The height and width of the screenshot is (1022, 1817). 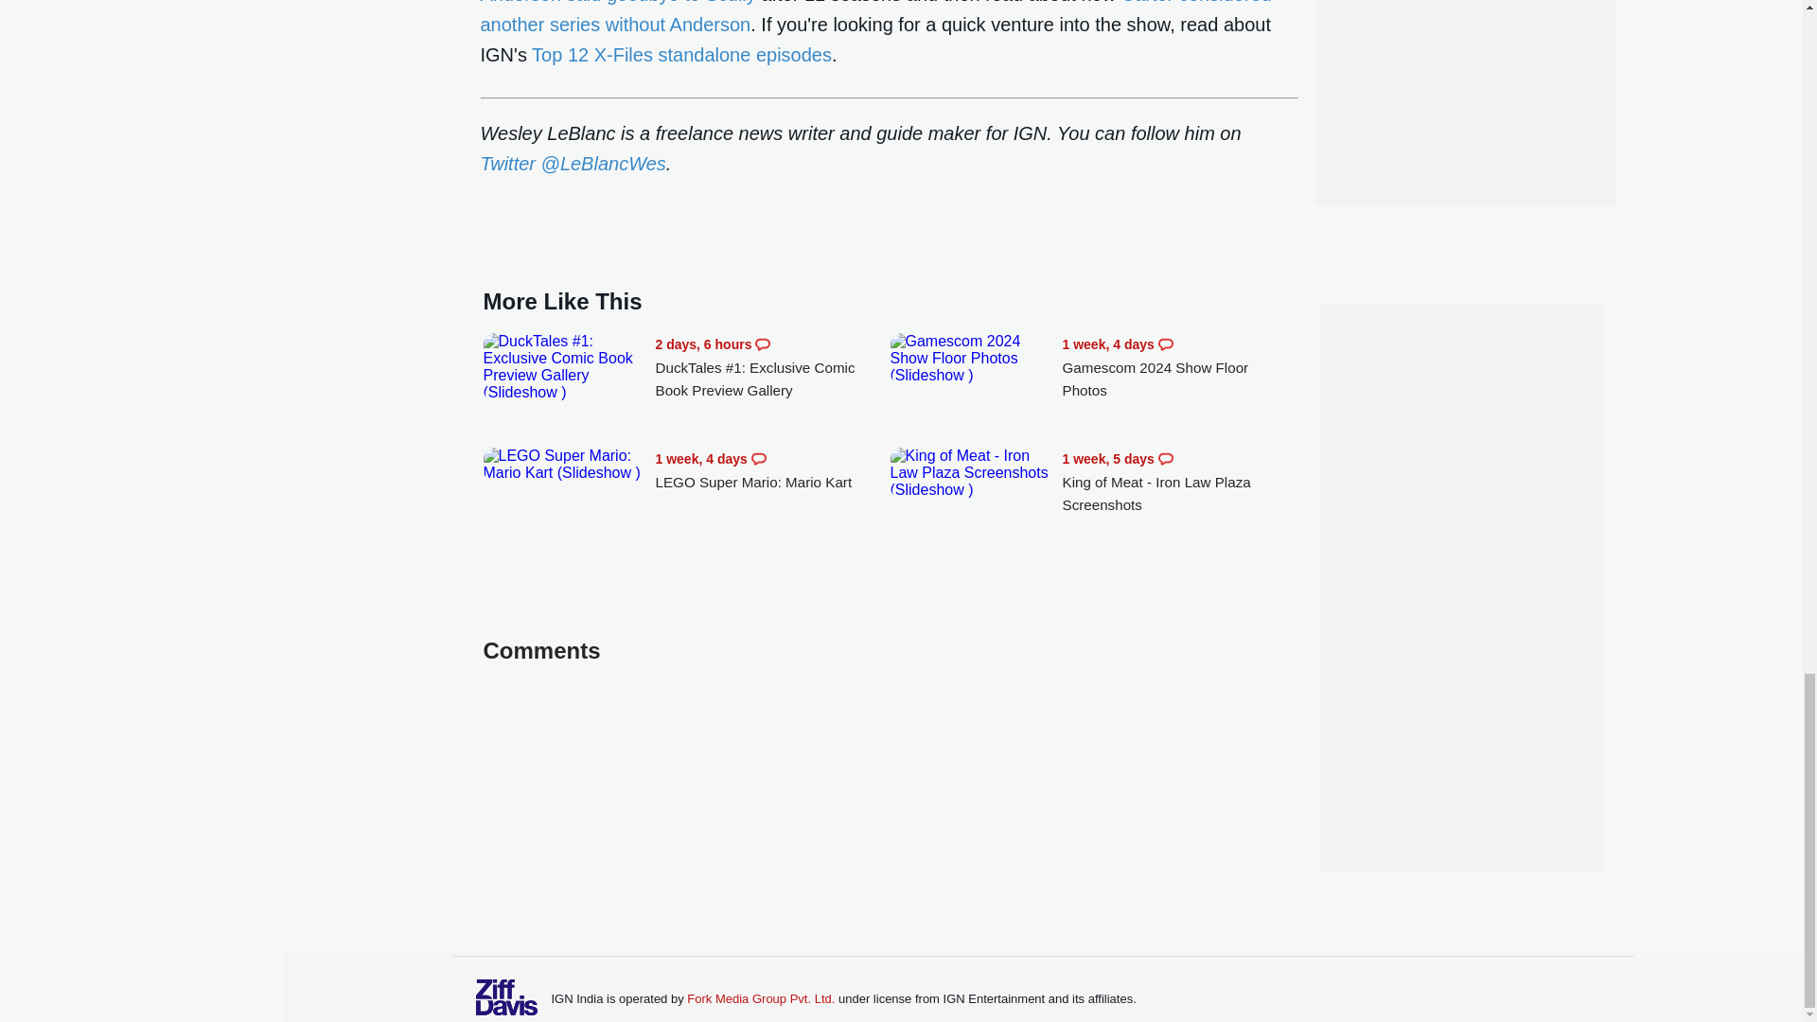 I want to click on Gamescom 2024 Show Floor Photos, so click(x=1179, y=367).